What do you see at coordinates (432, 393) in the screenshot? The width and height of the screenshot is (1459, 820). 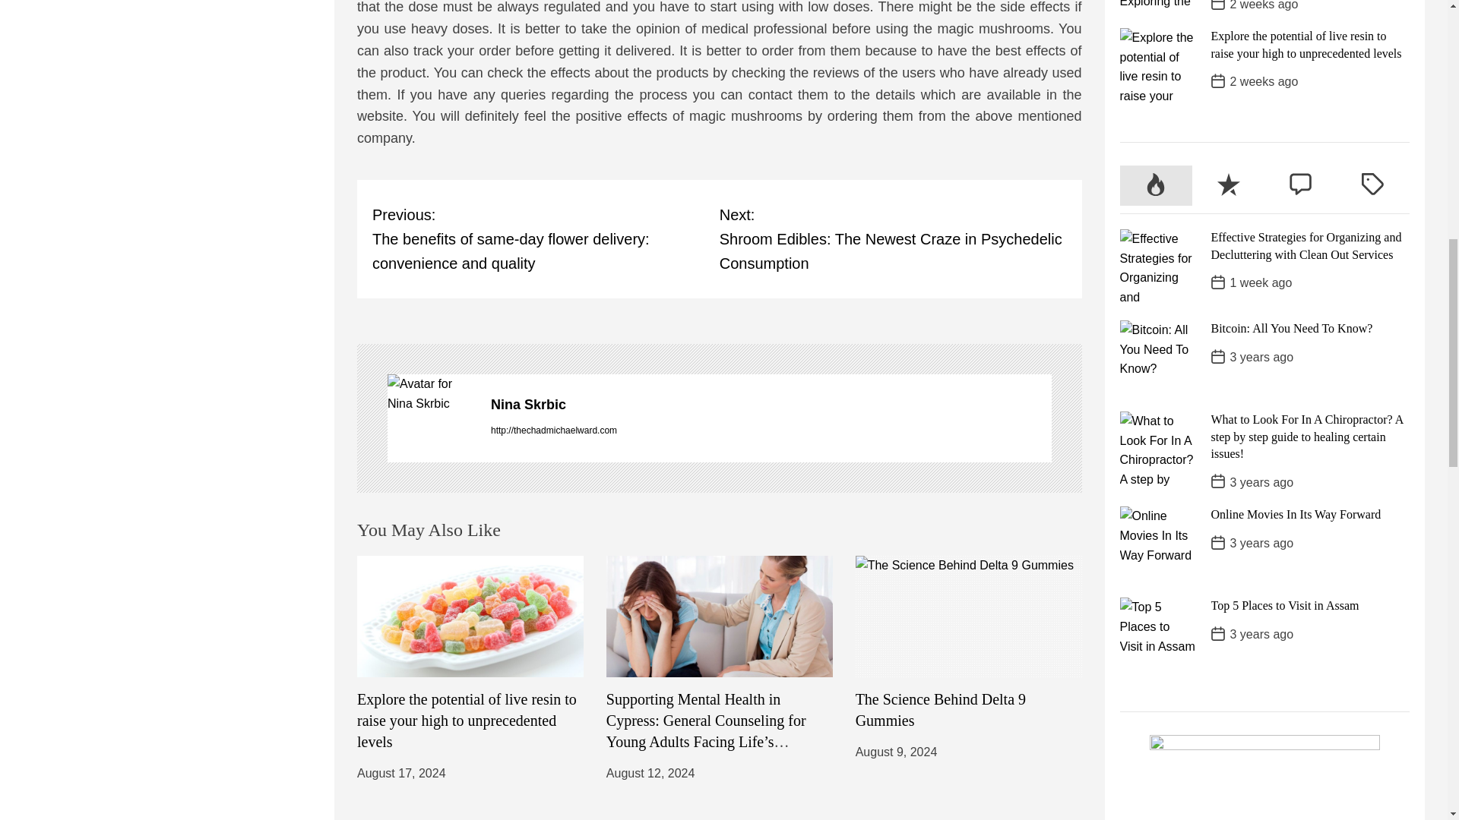 I see `Nina Skrbic` at bounding box center [432, 393].